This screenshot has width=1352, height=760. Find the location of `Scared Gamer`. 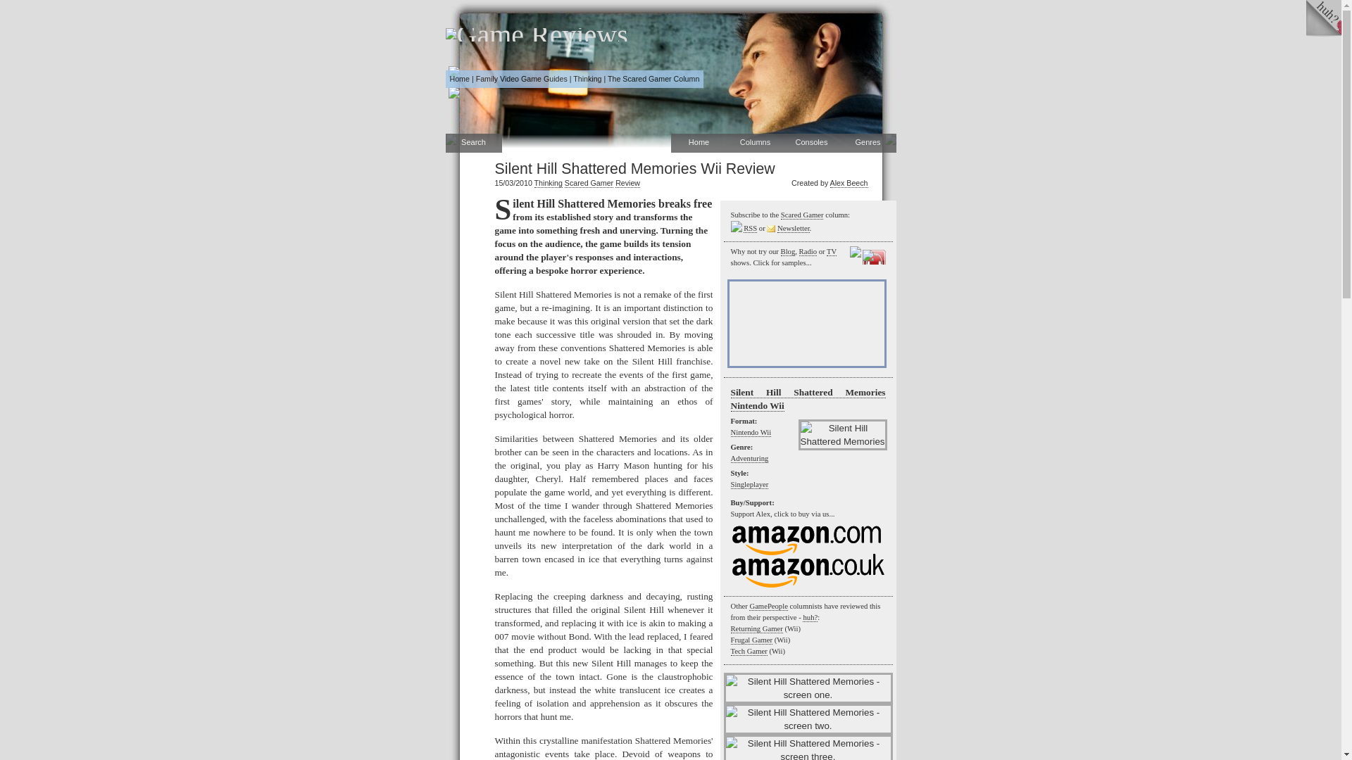

Scared Gamer is located at coordinates (589, 183).